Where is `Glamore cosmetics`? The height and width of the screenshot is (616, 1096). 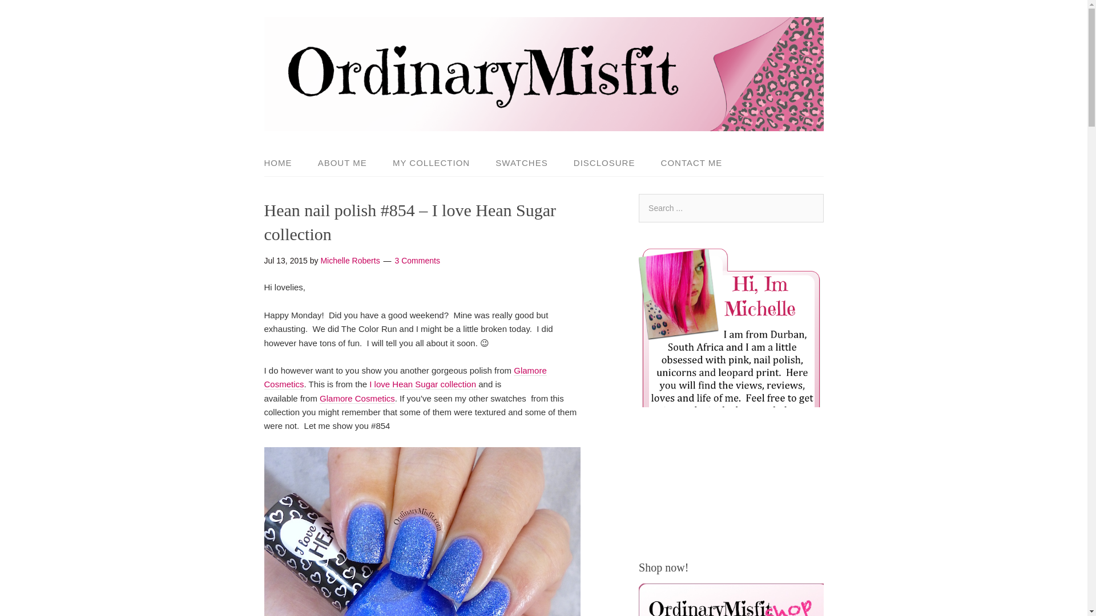
Glamore cosmetics is located at coordinates (357, 399).